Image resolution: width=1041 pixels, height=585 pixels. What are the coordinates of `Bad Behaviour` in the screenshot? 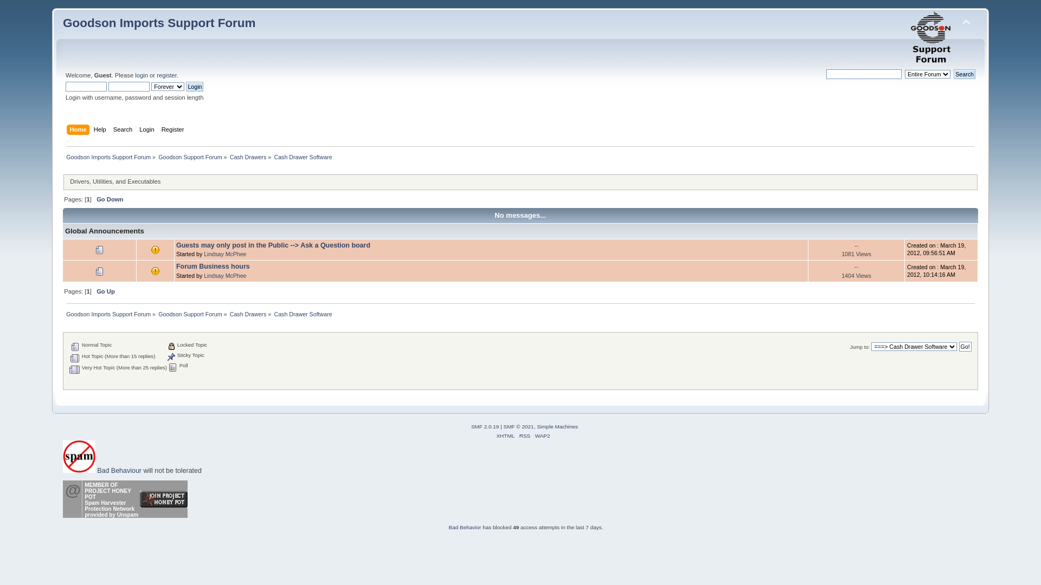 It's located at (120, 471).